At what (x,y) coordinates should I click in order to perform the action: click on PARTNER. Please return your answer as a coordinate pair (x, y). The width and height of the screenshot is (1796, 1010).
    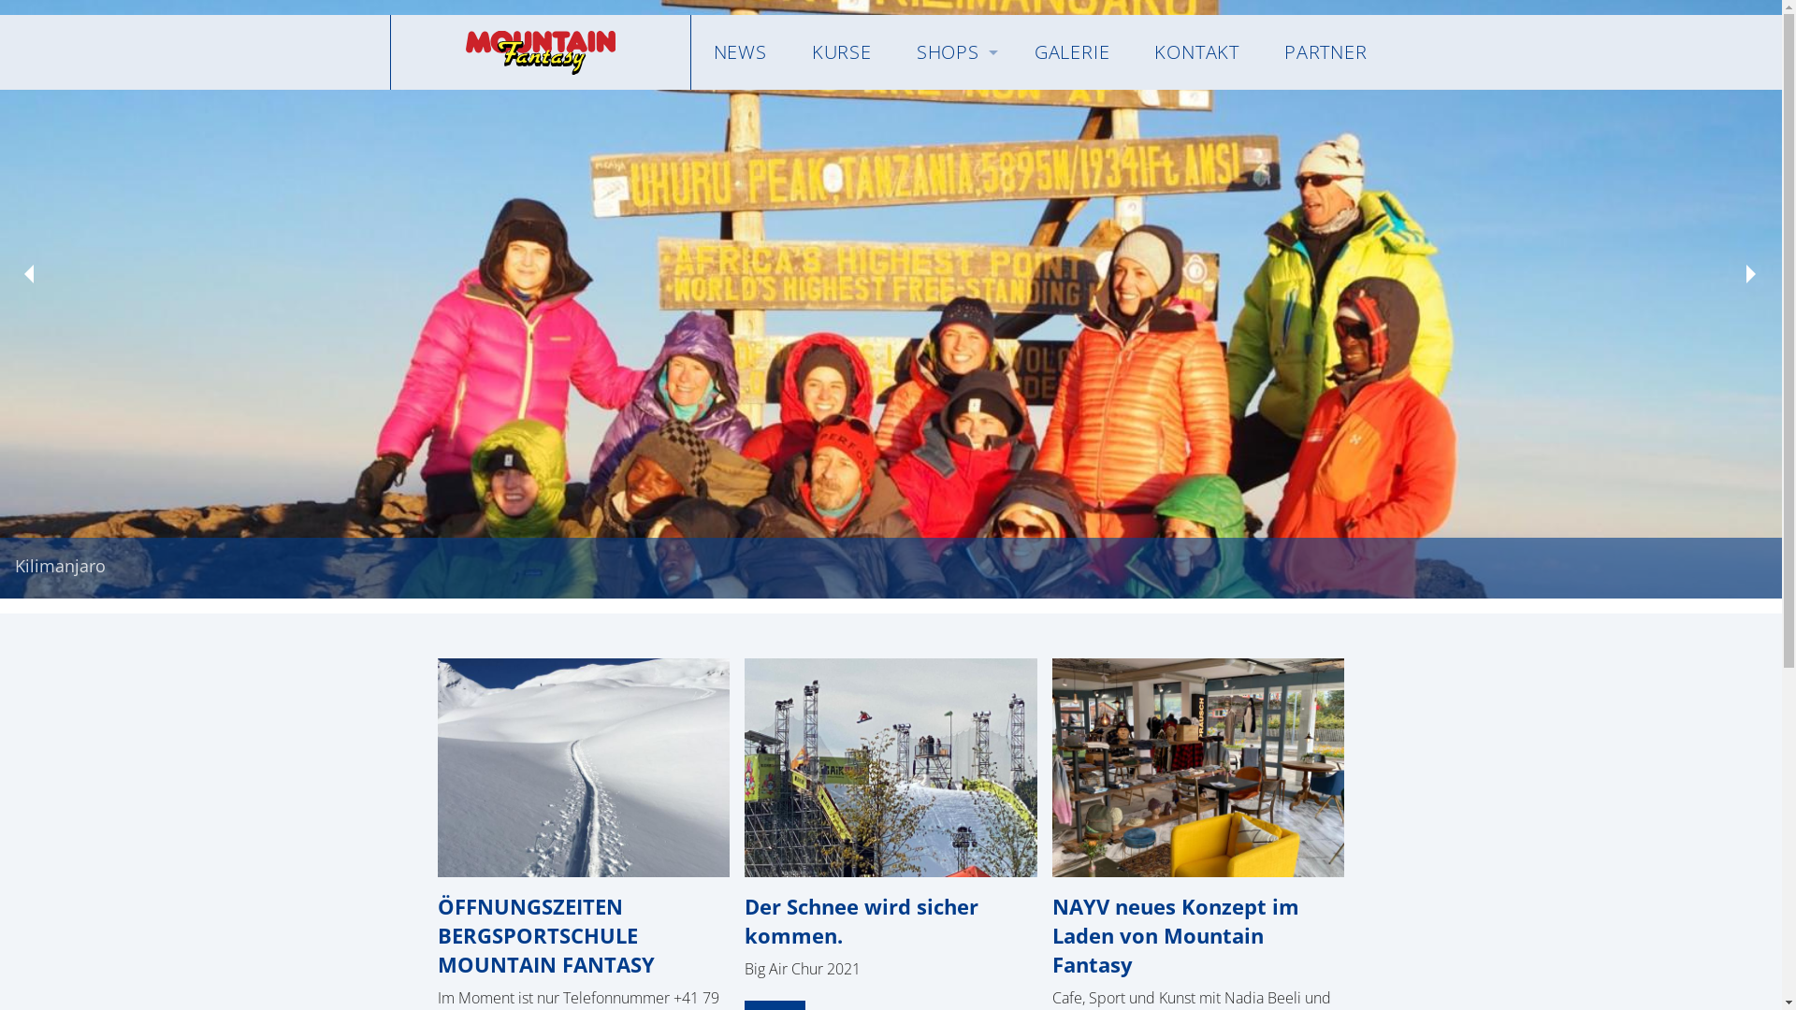
    Looking at the image, I should click on (1326, 52).